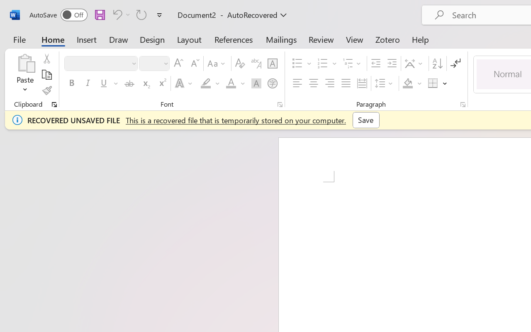 The width and height of the screenshot is (531, 332). Describe the element at coordinates (194, 63) in the screenshot. I see `Shrink Font` at that location.